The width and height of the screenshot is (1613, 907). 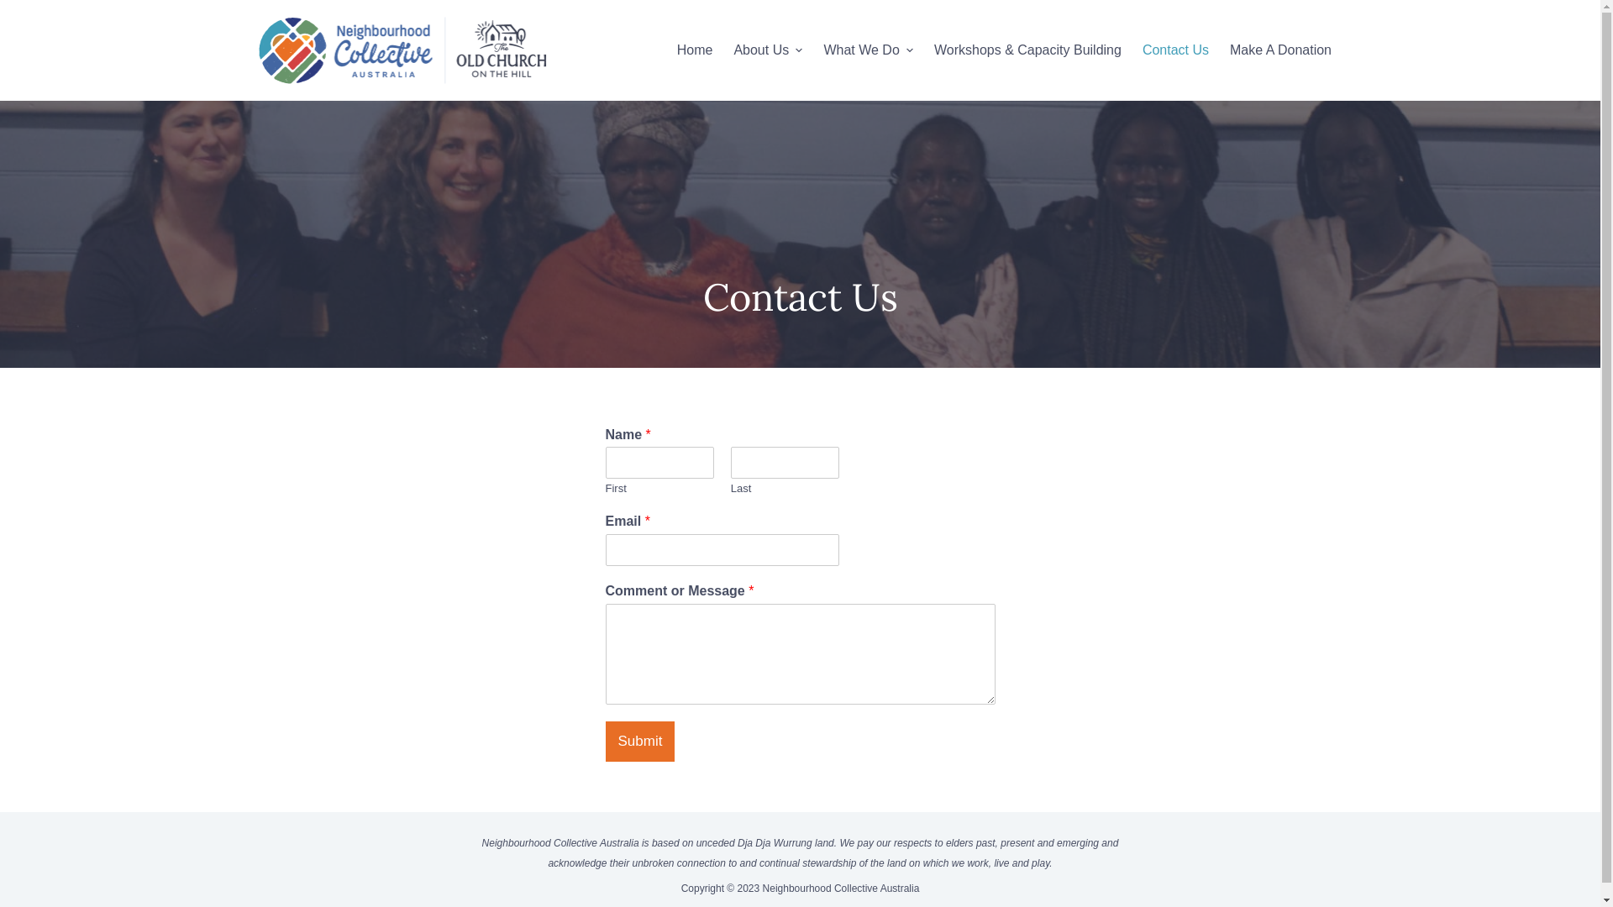 I want to click on Skip to content, so click(x=17, y=8).